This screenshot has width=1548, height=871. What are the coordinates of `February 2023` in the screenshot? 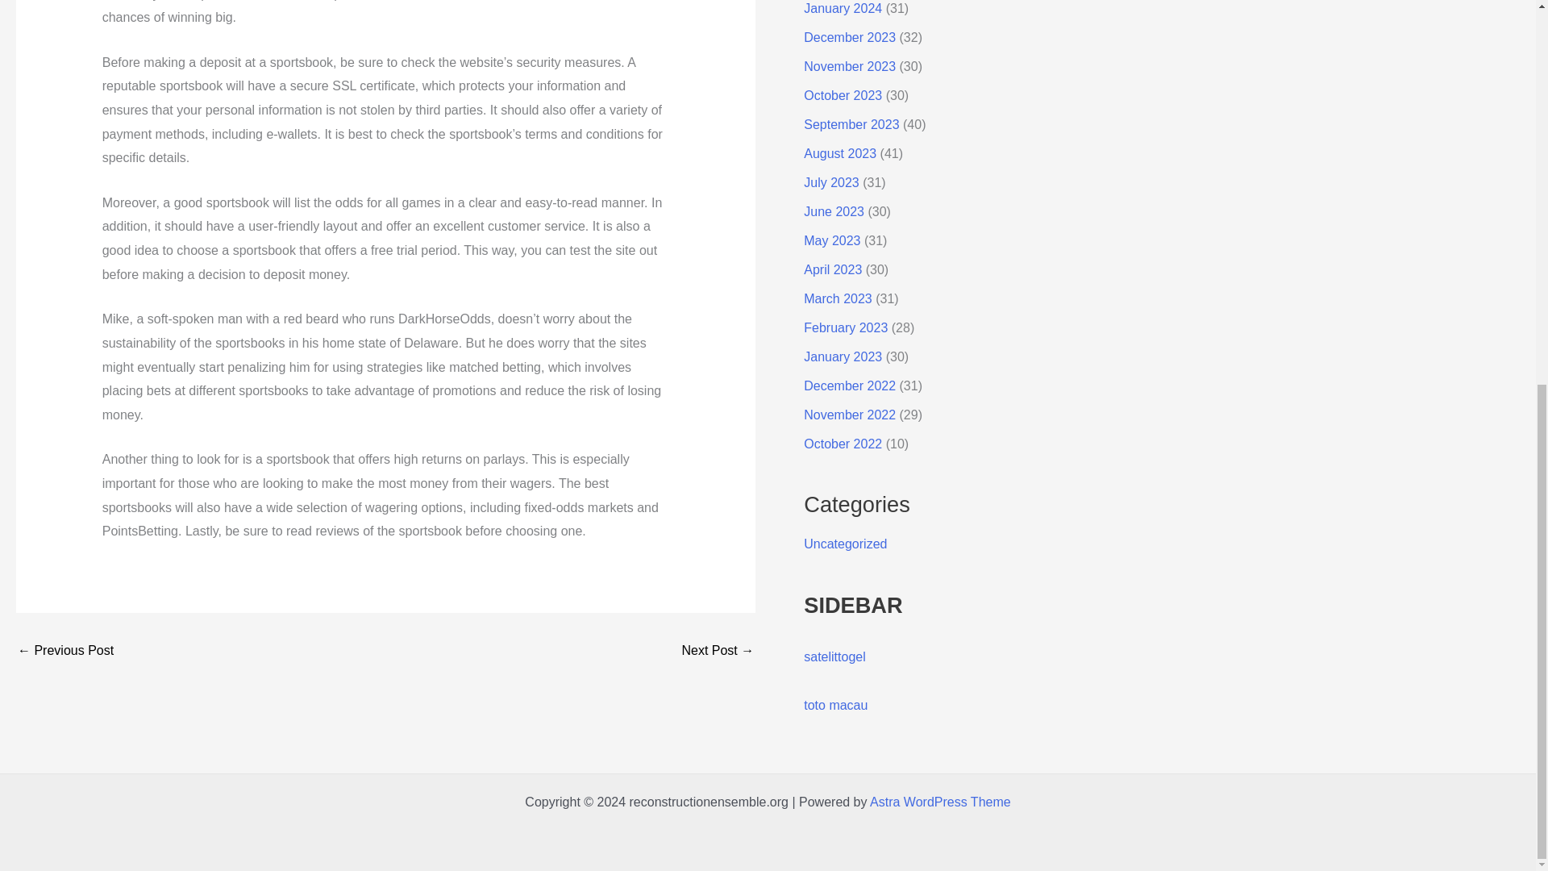 It's located at (845, 327).